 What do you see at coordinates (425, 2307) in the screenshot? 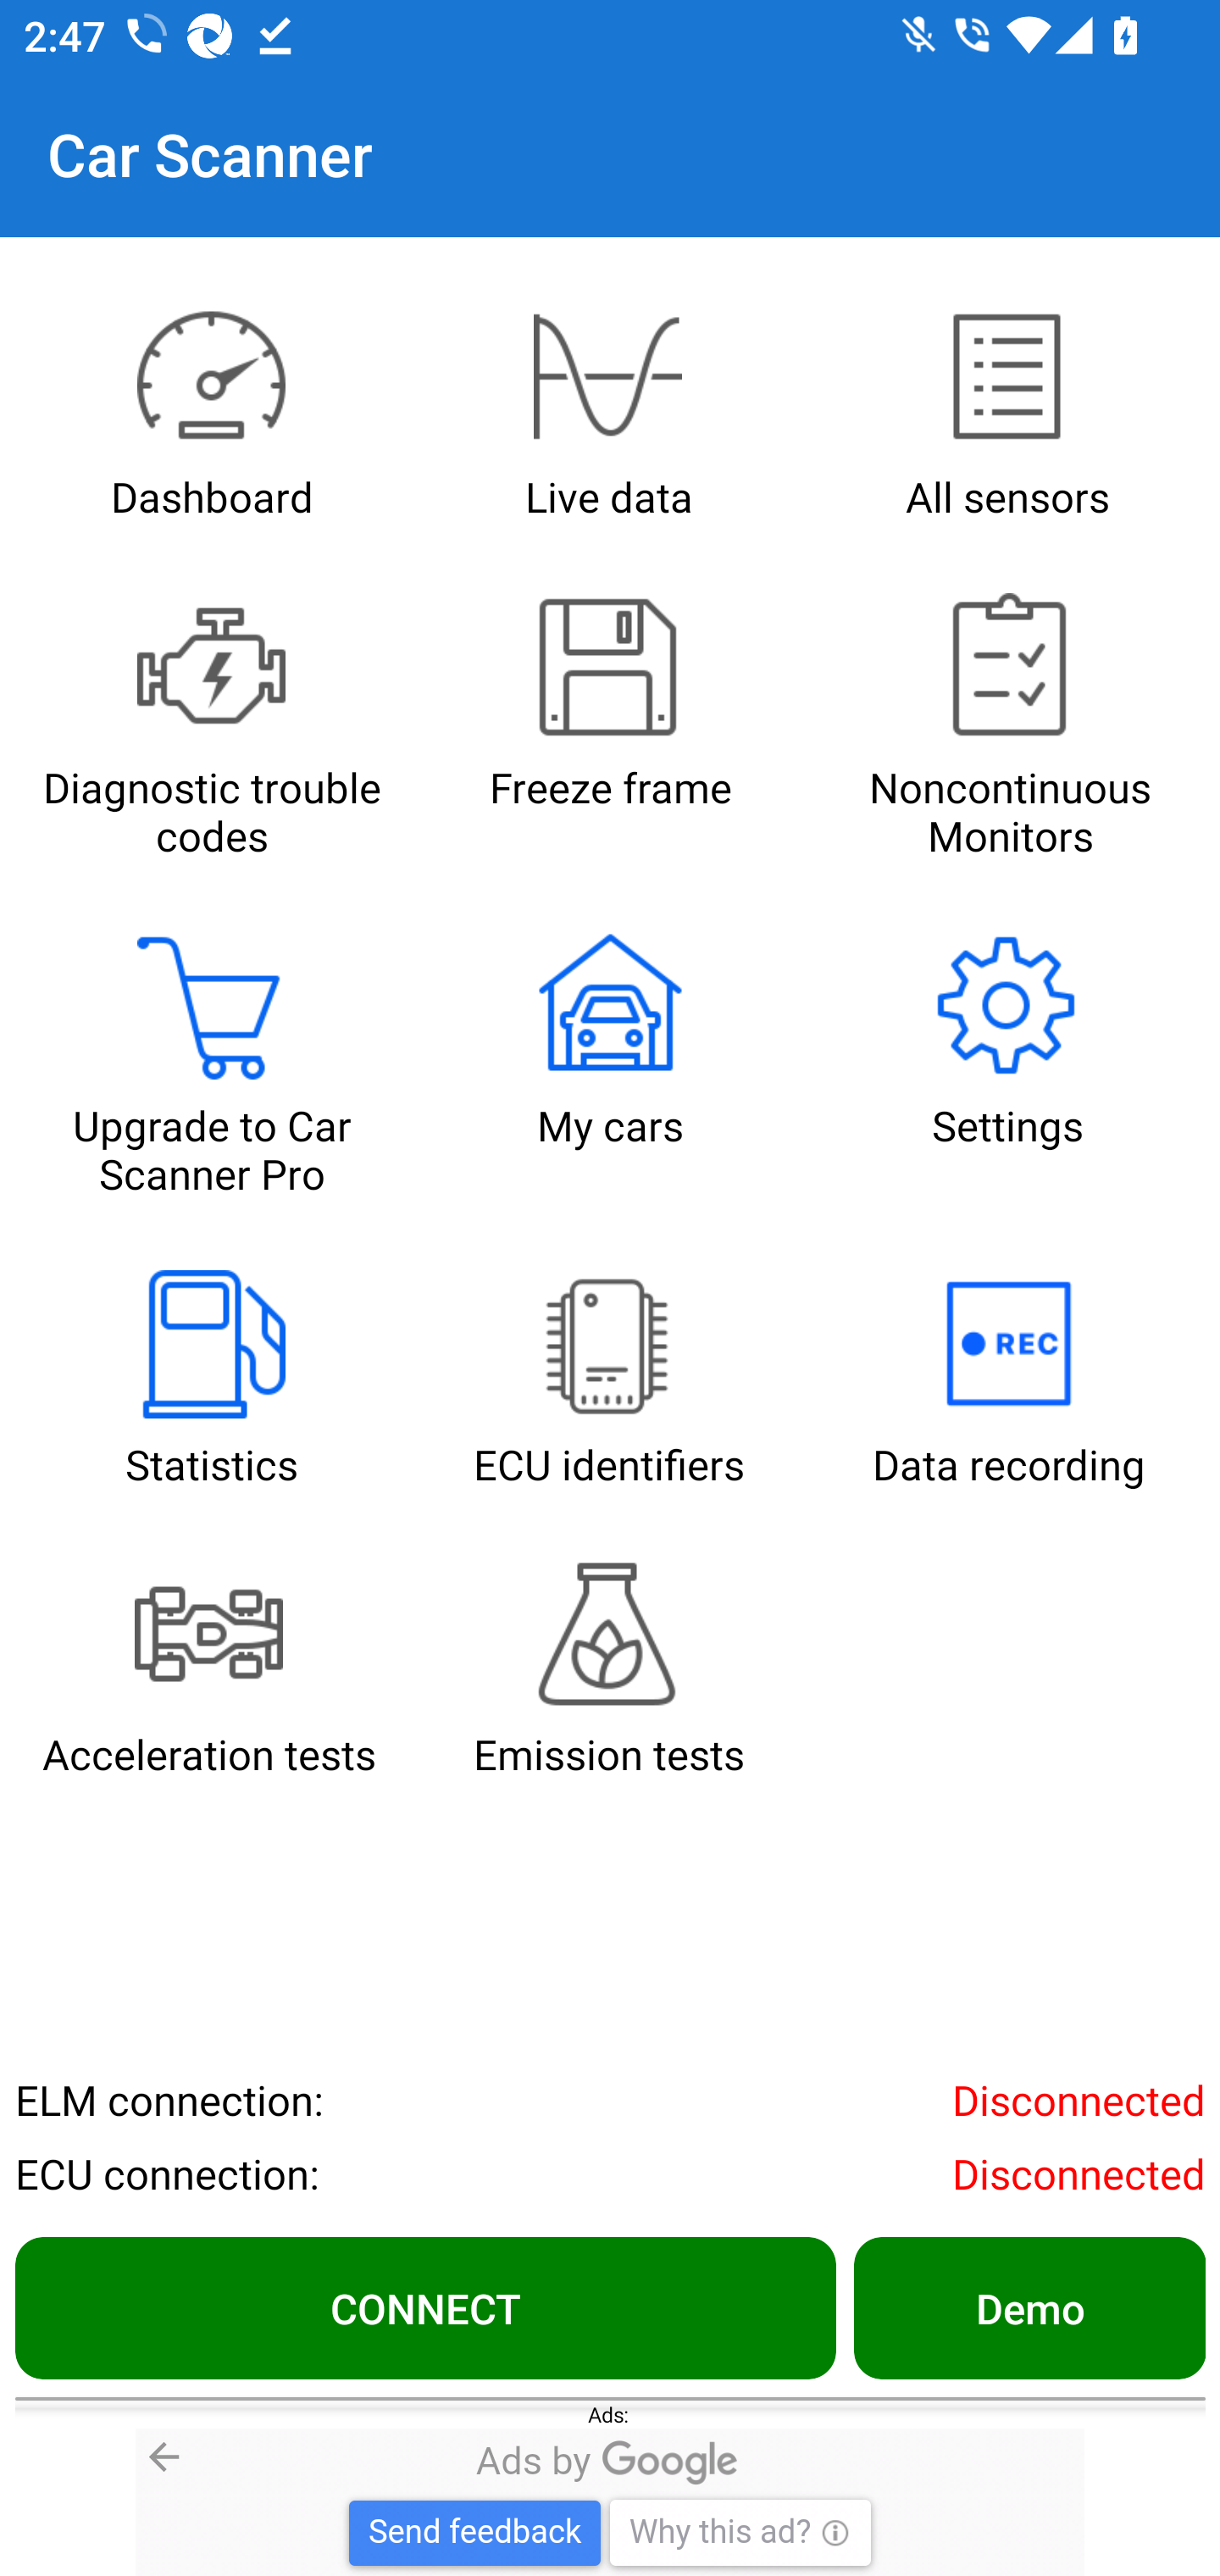
I see `CONNECT` at bounding box center [425, 2307].